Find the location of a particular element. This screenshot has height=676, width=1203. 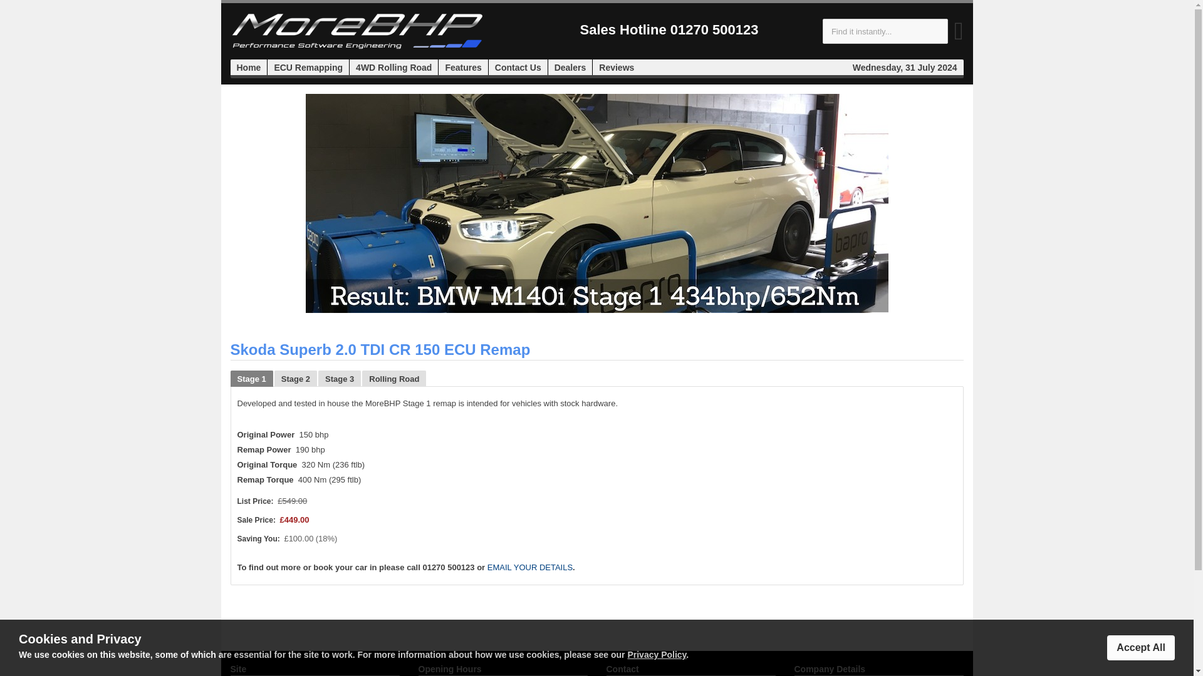

Features is located at coordinates (463, 68).